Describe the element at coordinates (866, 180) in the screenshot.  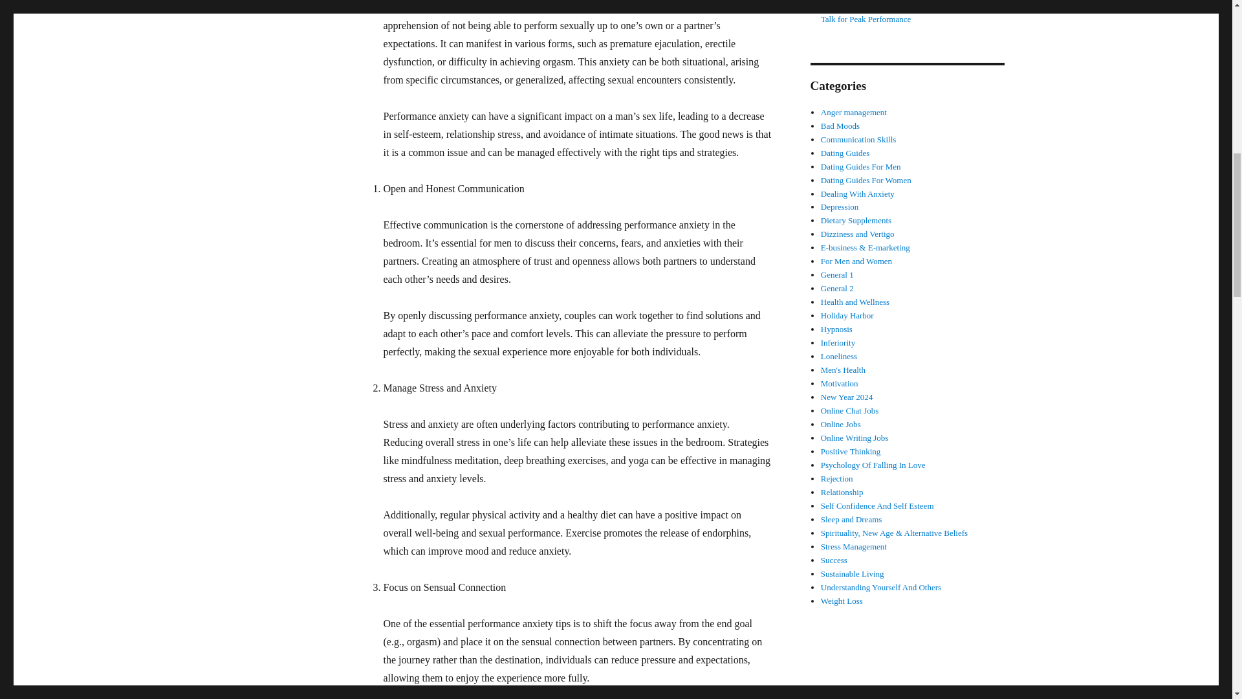
I see `Dating Guides For Women` at that location.